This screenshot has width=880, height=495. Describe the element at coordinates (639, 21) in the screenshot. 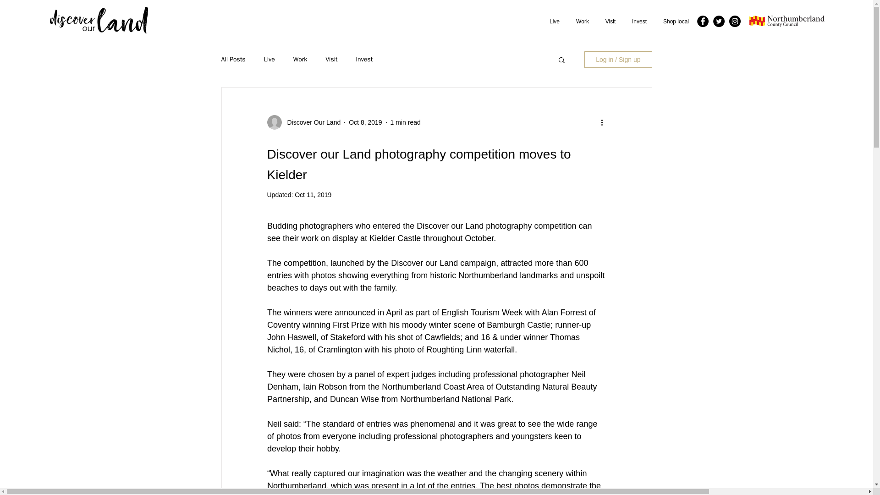

I see `Invest` at that location.